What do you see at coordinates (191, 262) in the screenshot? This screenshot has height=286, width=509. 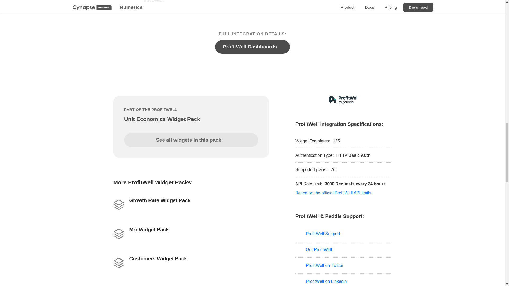 I see `Customers Widget Pack` at bounding box center [191, 262].